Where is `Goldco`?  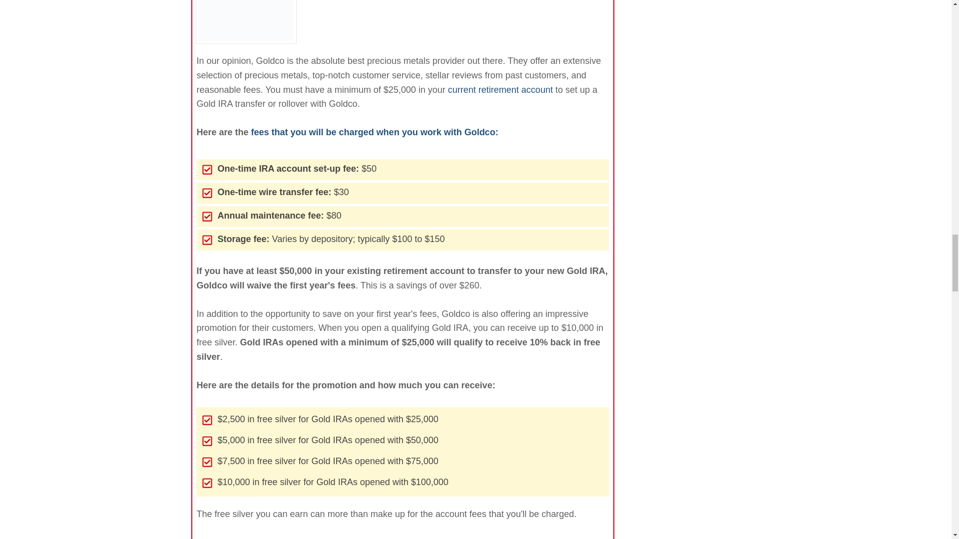 Goldco is located at coordinates (246, 20).